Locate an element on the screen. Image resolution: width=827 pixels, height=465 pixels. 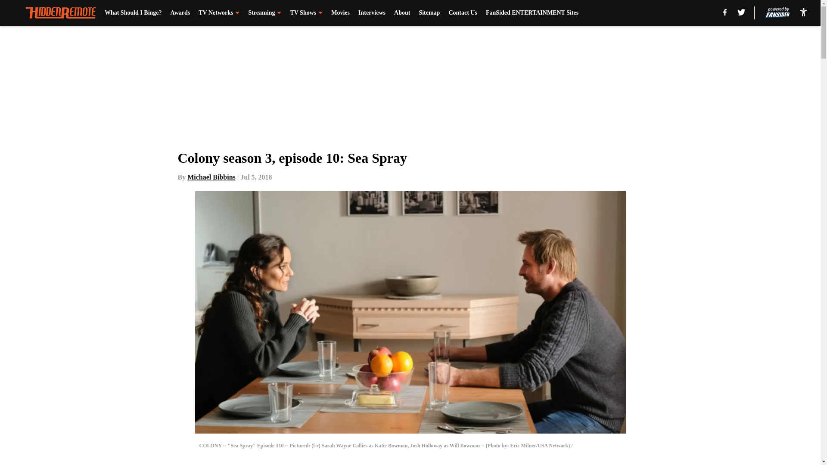
Sitemap is located at coordinates (429, 13).